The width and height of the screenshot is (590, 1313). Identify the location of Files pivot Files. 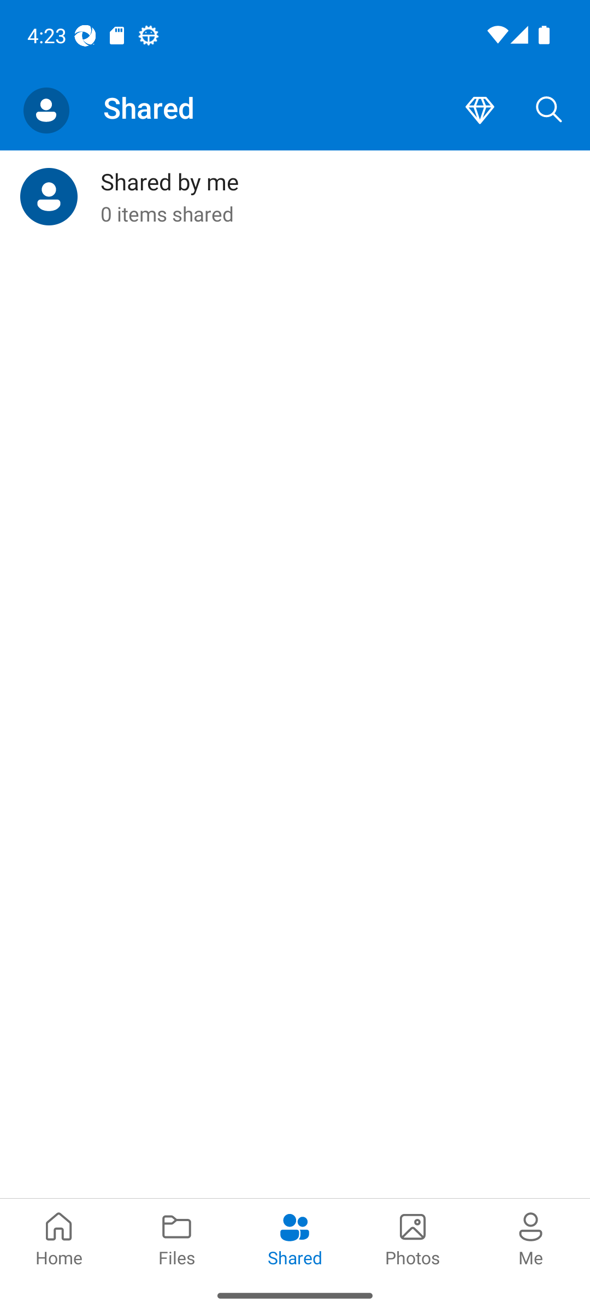
(177, 1238).